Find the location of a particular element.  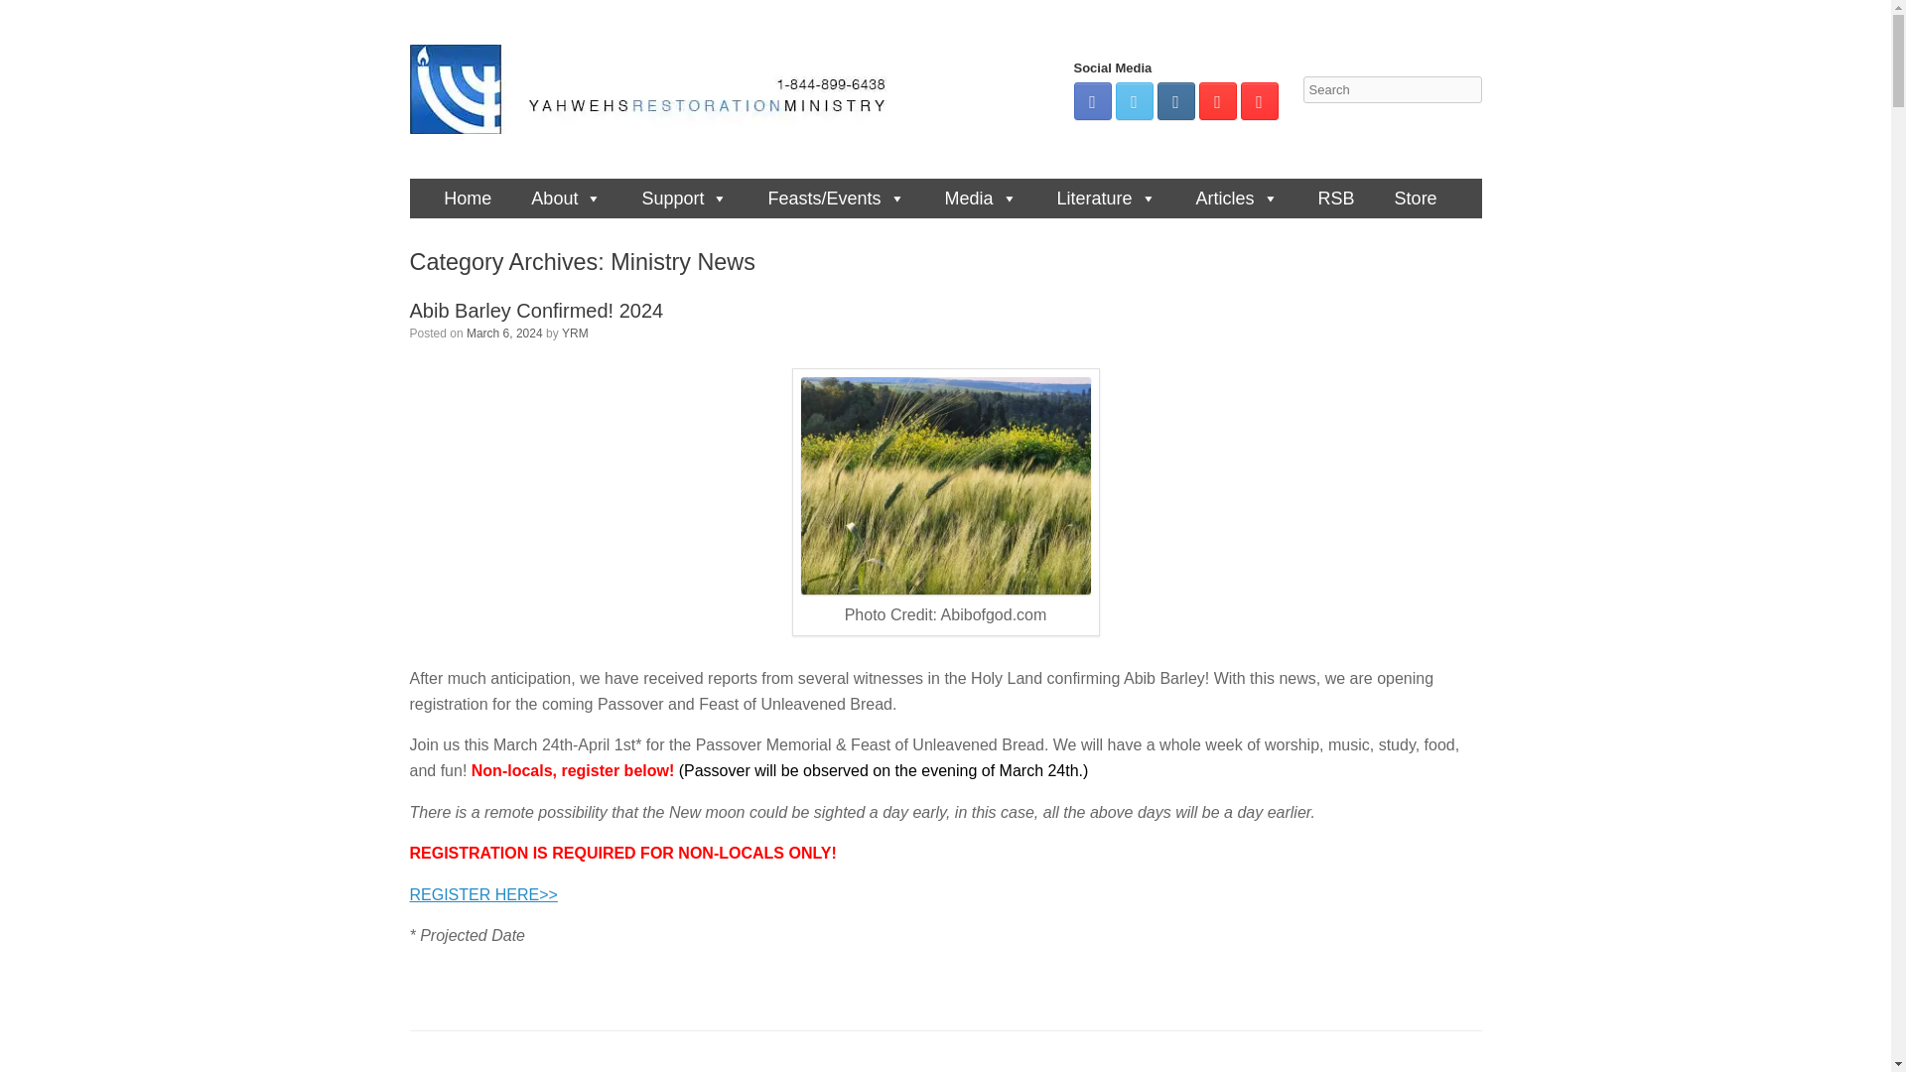

Yahweh's Restoration Ministry is located at coordinates (657, 89).